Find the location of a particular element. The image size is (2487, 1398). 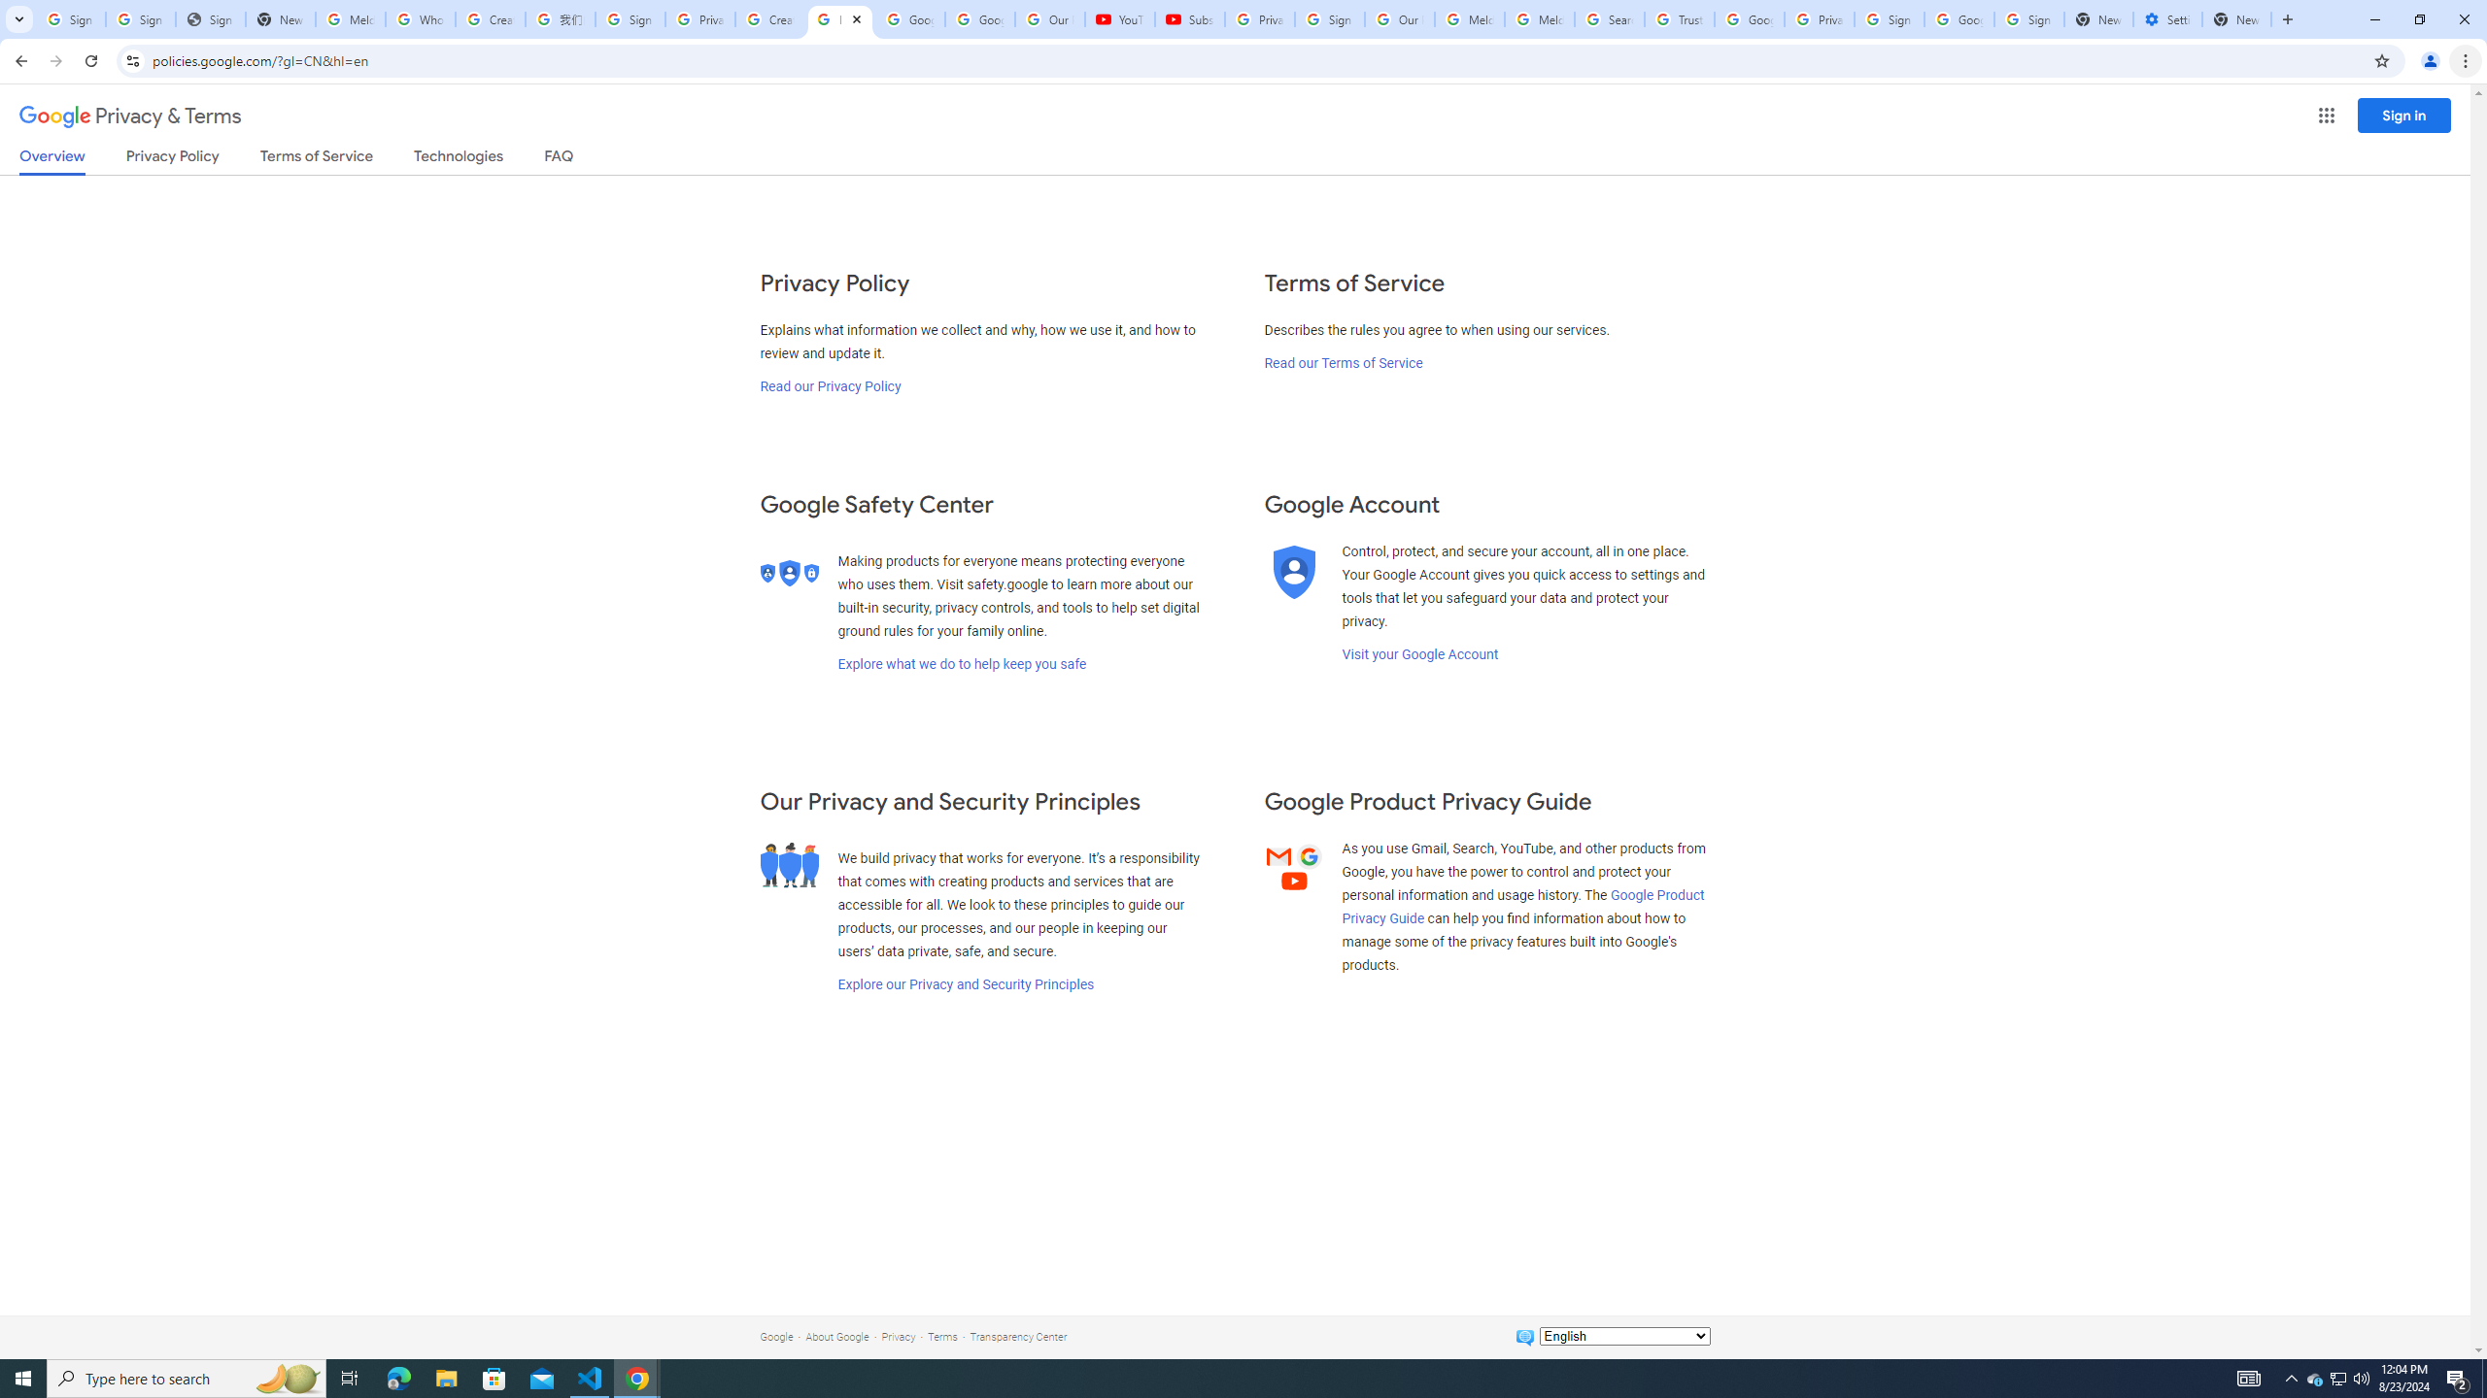

FAQ is located at coordinates (560, 159).